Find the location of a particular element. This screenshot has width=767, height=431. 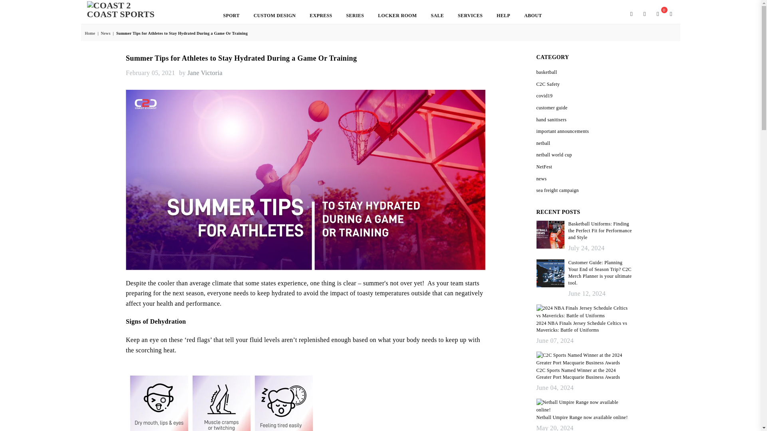

Logout is located at coordinates (645, 14).